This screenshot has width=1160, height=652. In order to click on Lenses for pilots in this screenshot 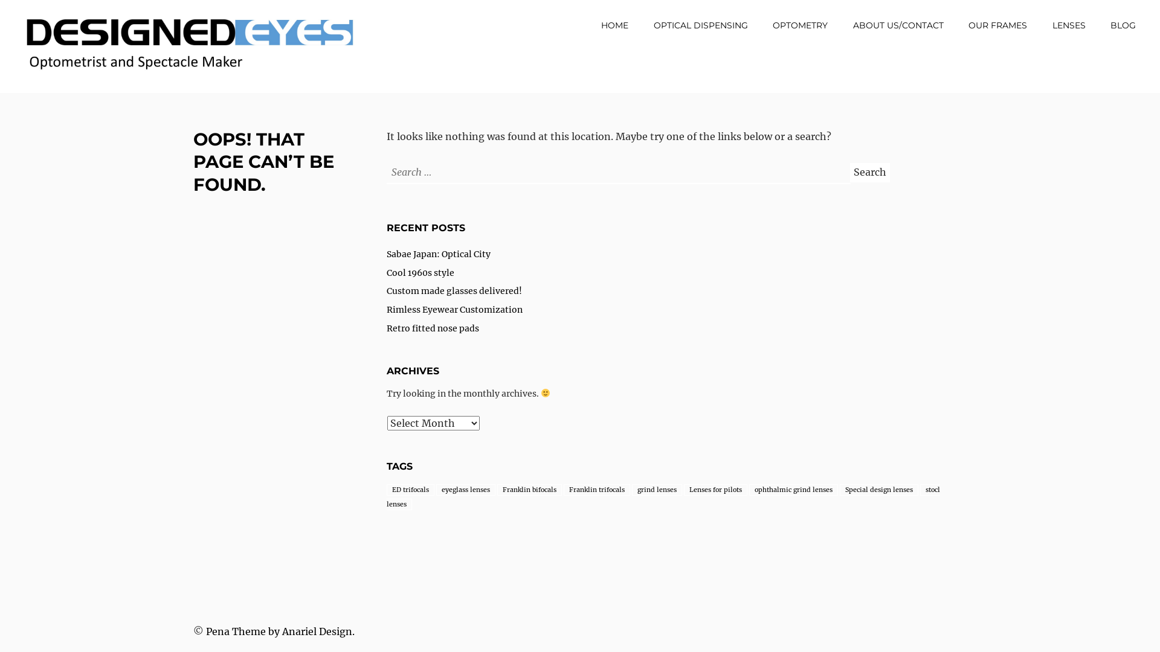, I will do `click(715, 490)`.